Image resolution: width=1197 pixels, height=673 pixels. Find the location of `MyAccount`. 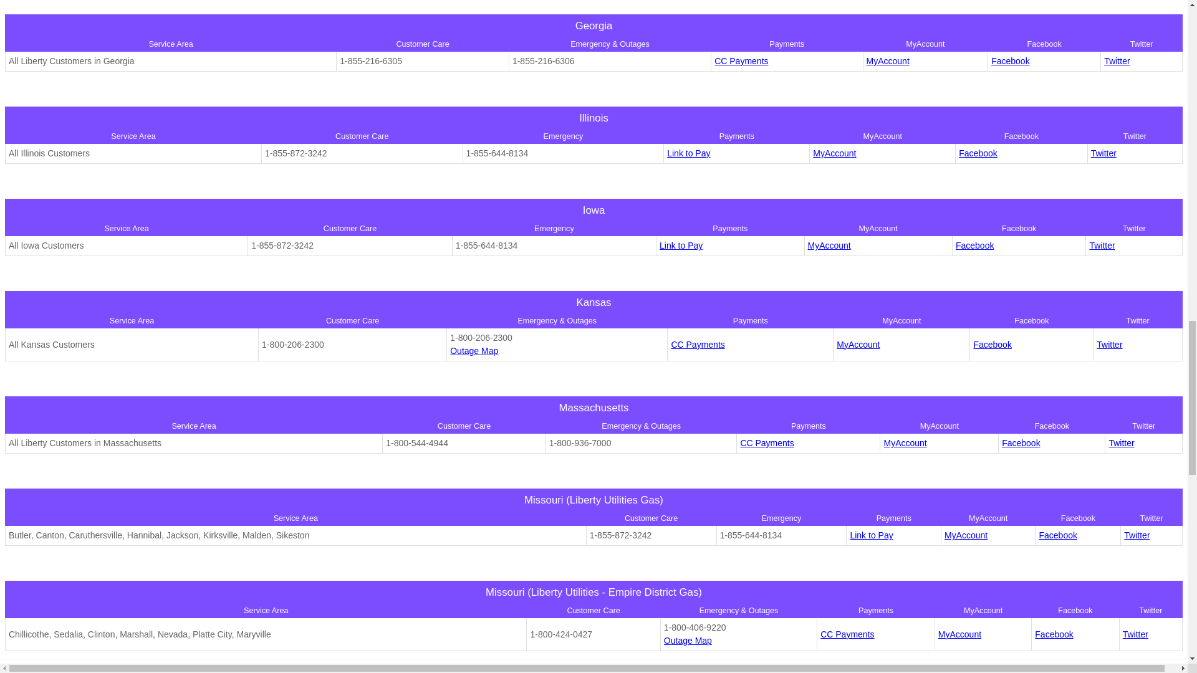

MyAccount is located at coordinates (888, 60).